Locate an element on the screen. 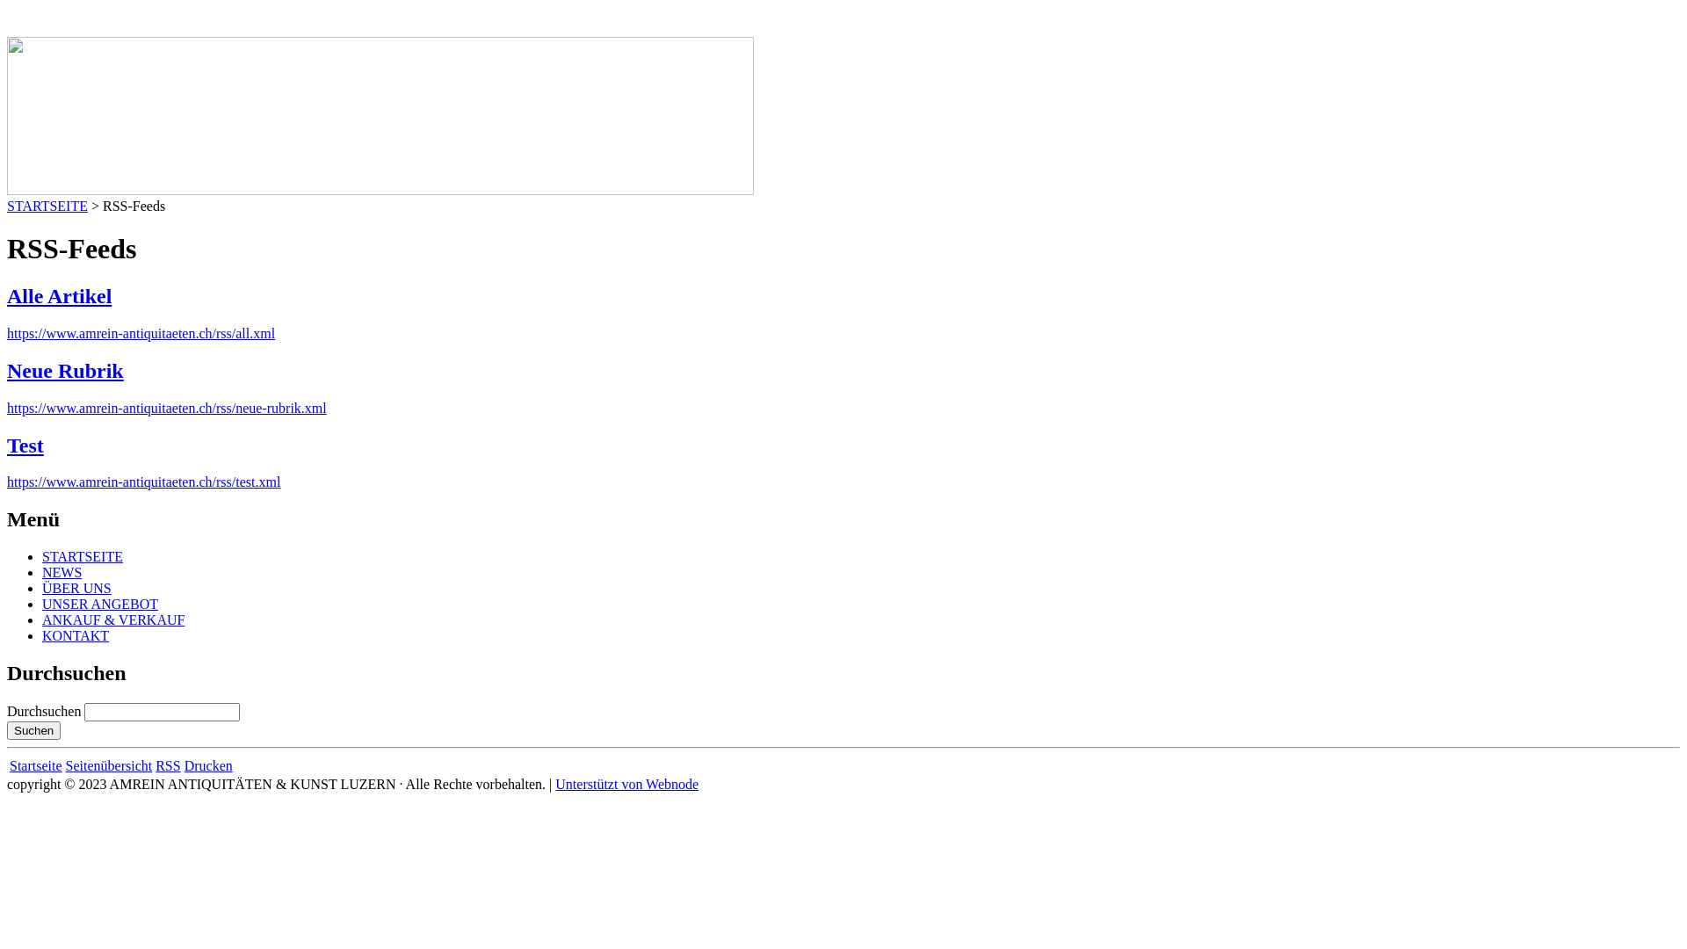 This screenshot has height=949, width=1687. Zur Startseite is located at coordinates (150, 14).